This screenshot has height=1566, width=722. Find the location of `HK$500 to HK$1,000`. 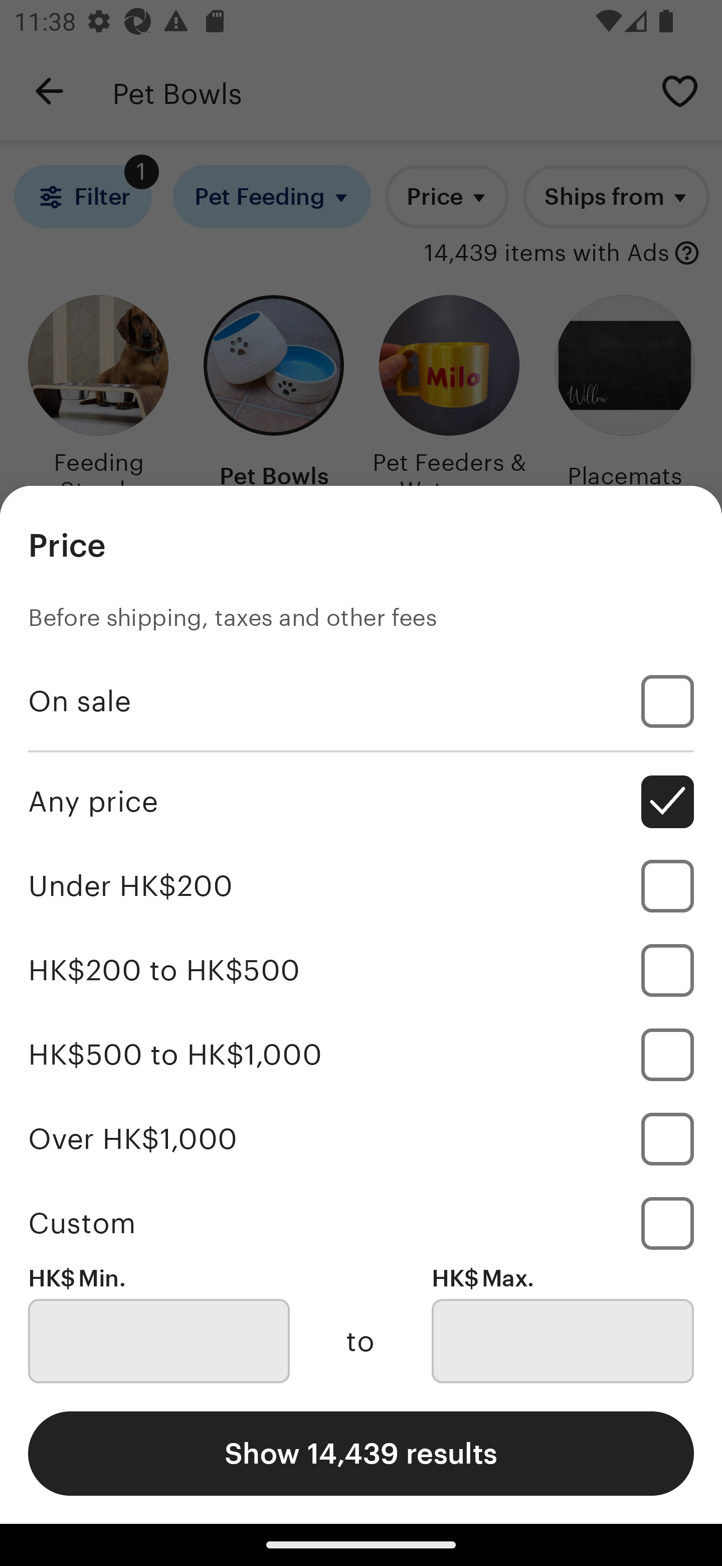

HK$500 to HK$1,000 is located at coordinates (361, 1054).